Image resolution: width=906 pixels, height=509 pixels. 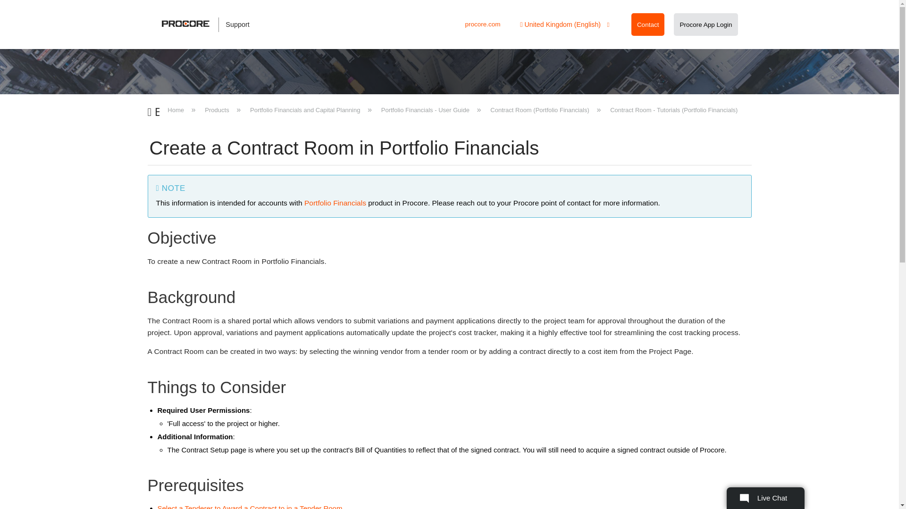 I want to click on Portfolio Financials - User Guide, so click(x=425, y=109).